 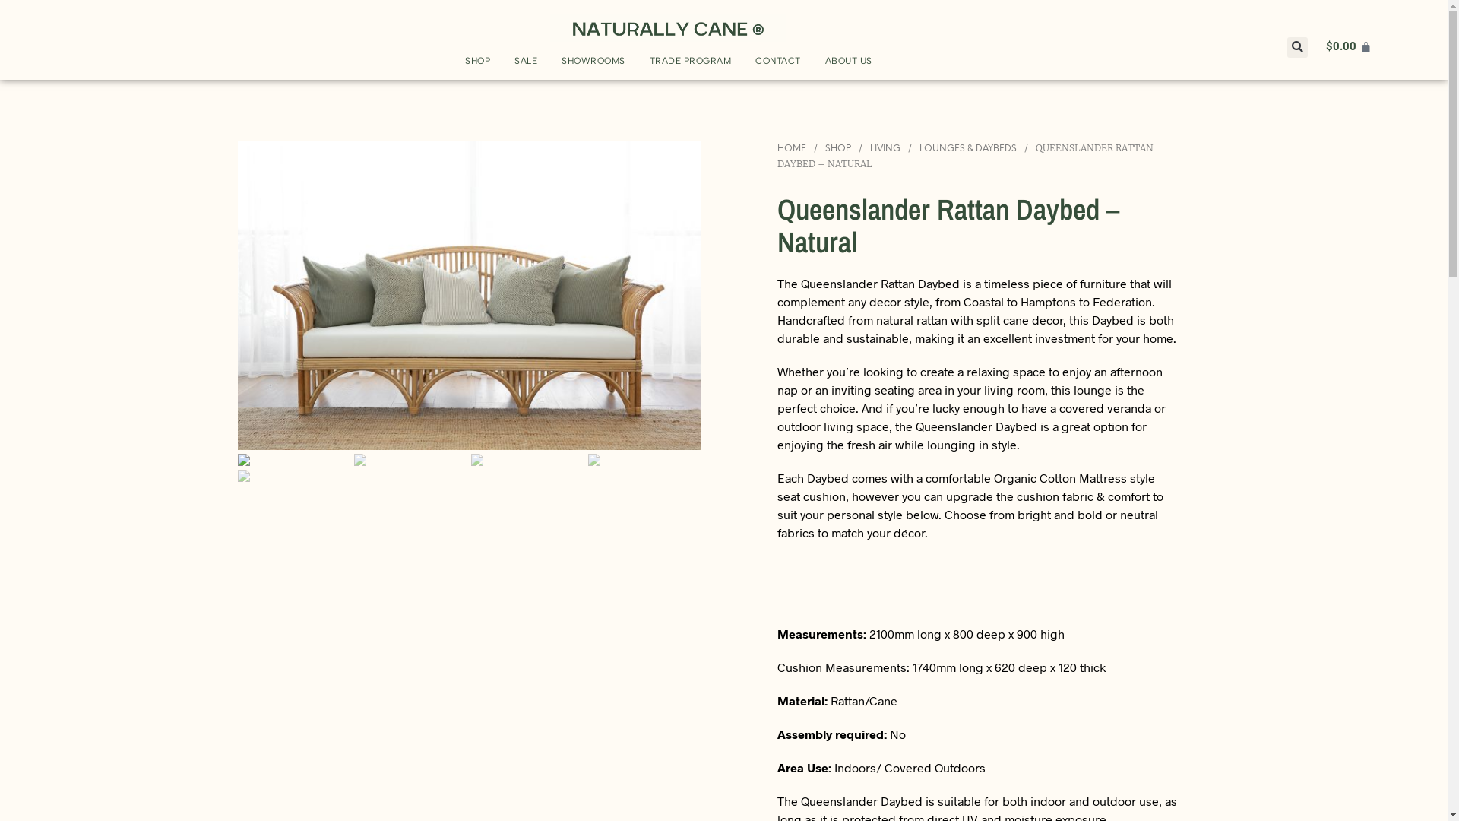 I want to click on $0.00, so click(x=1349, y=47).